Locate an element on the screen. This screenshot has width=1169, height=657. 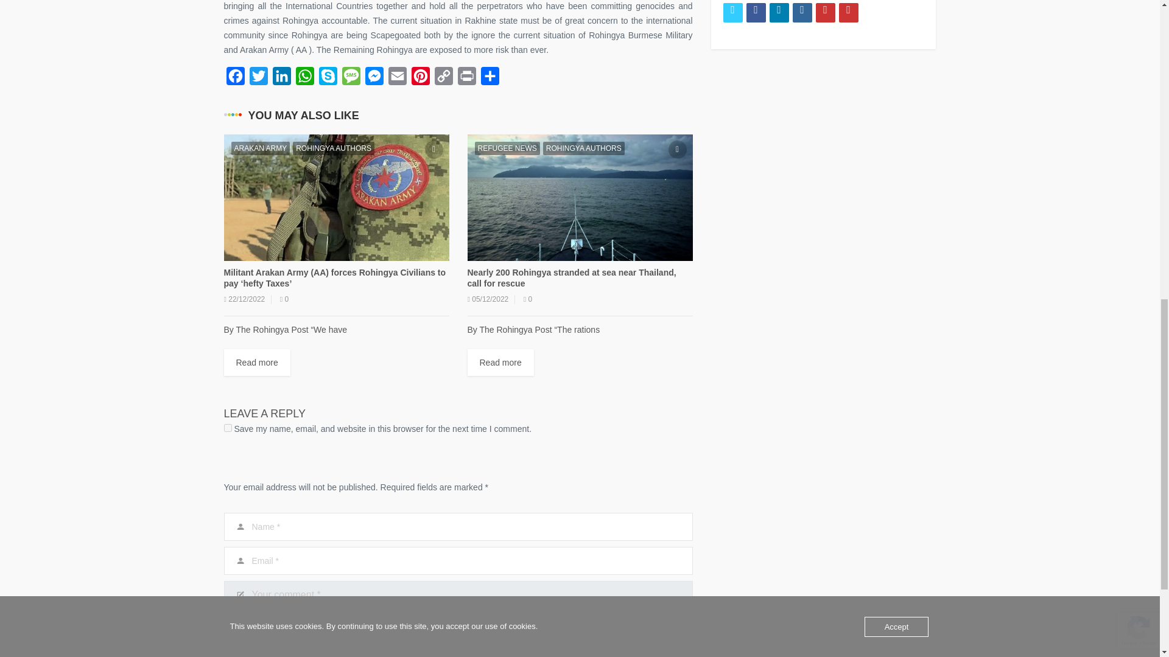
WhatsApp is located at coordinates (304, 79).